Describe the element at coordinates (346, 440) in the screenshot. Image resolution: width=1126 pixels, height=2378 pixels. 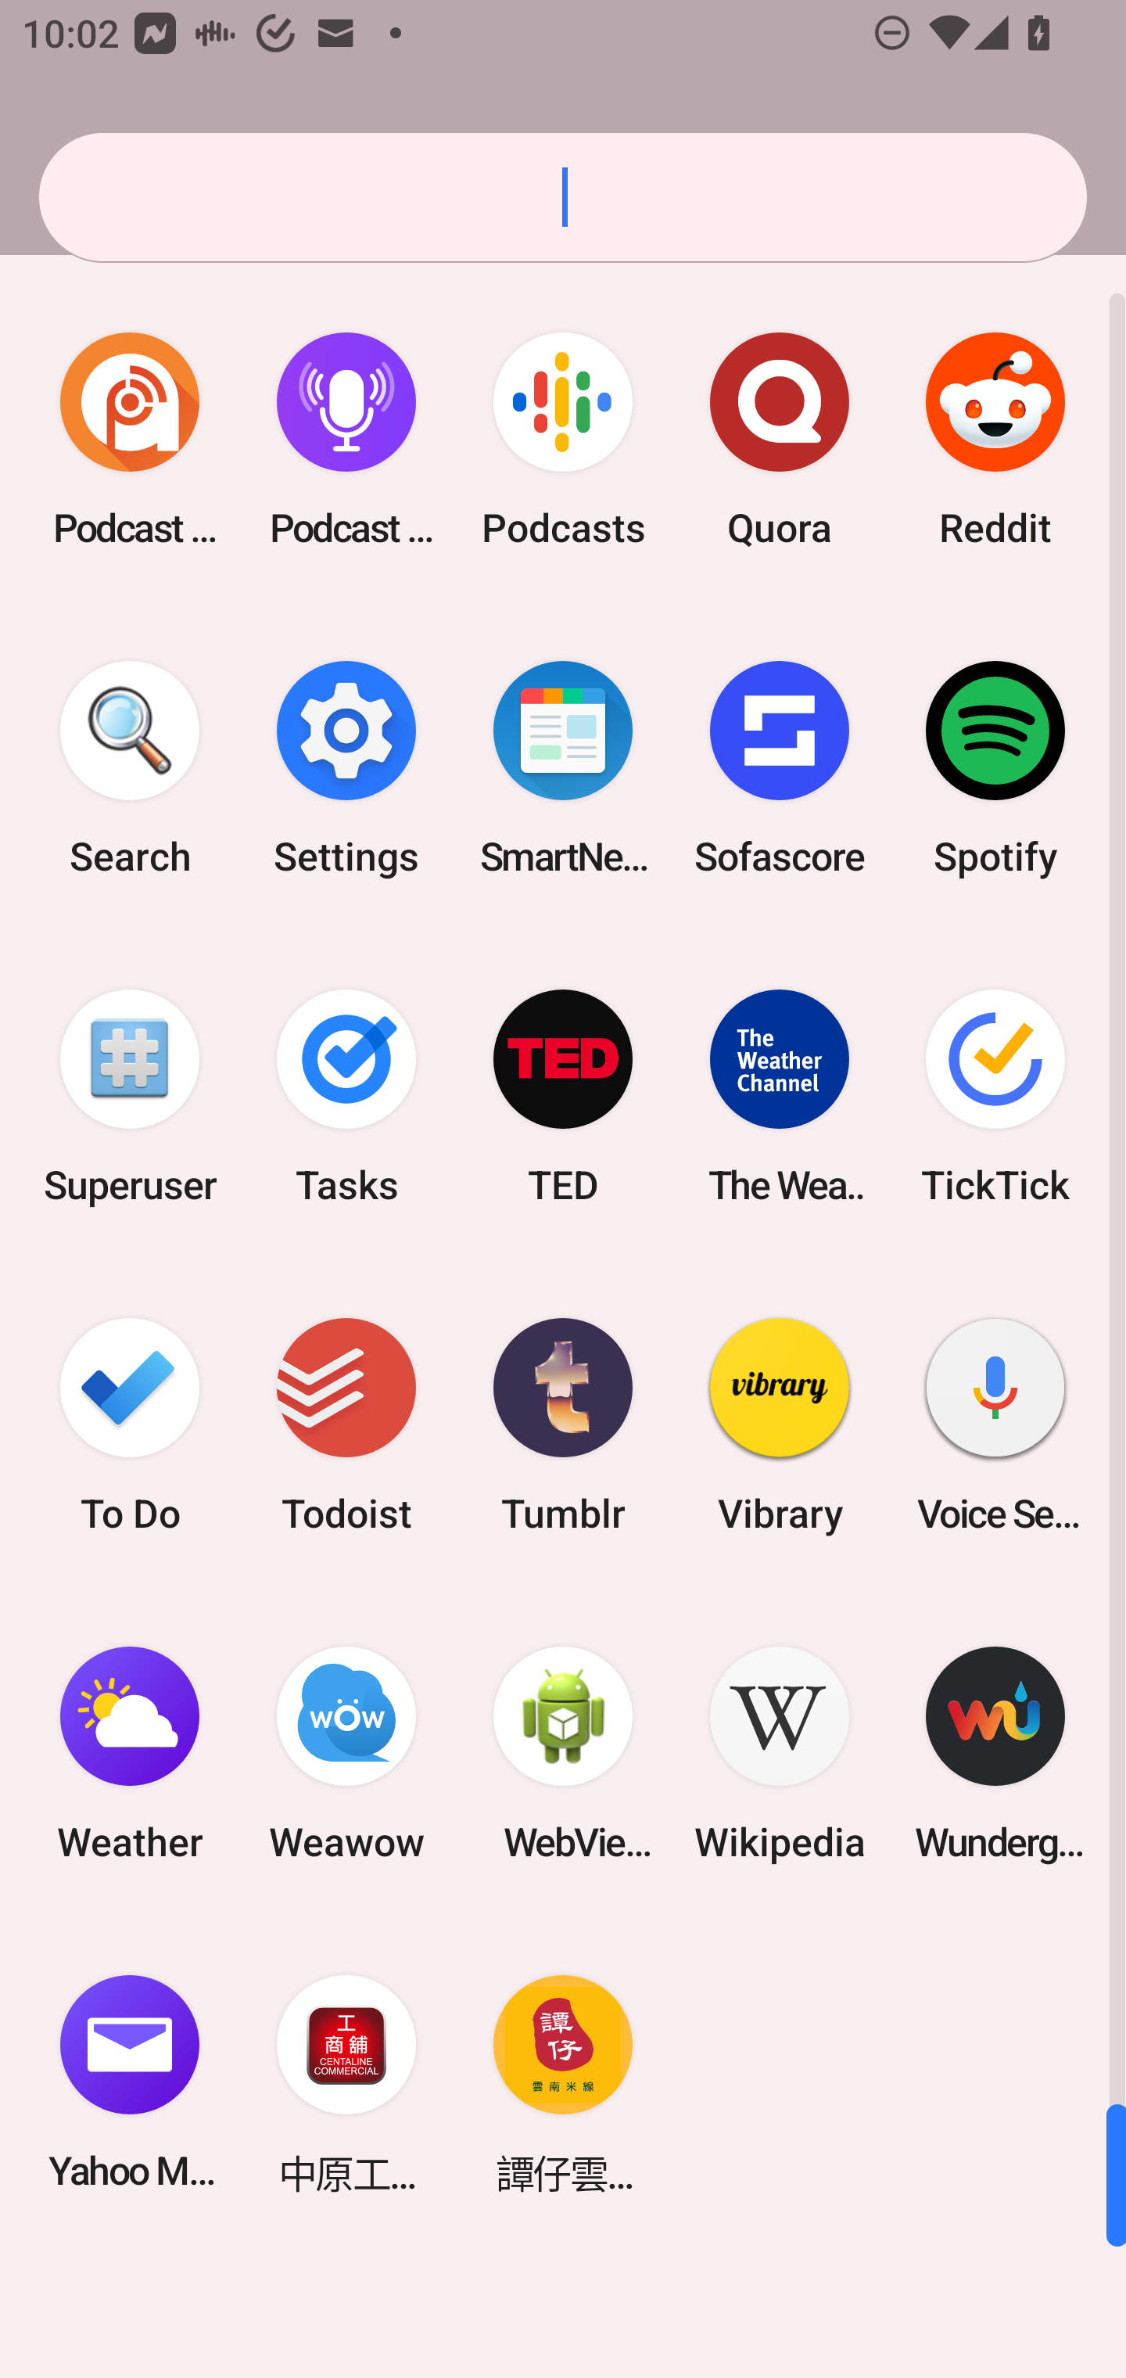
I see `Podcast Player` at that location.